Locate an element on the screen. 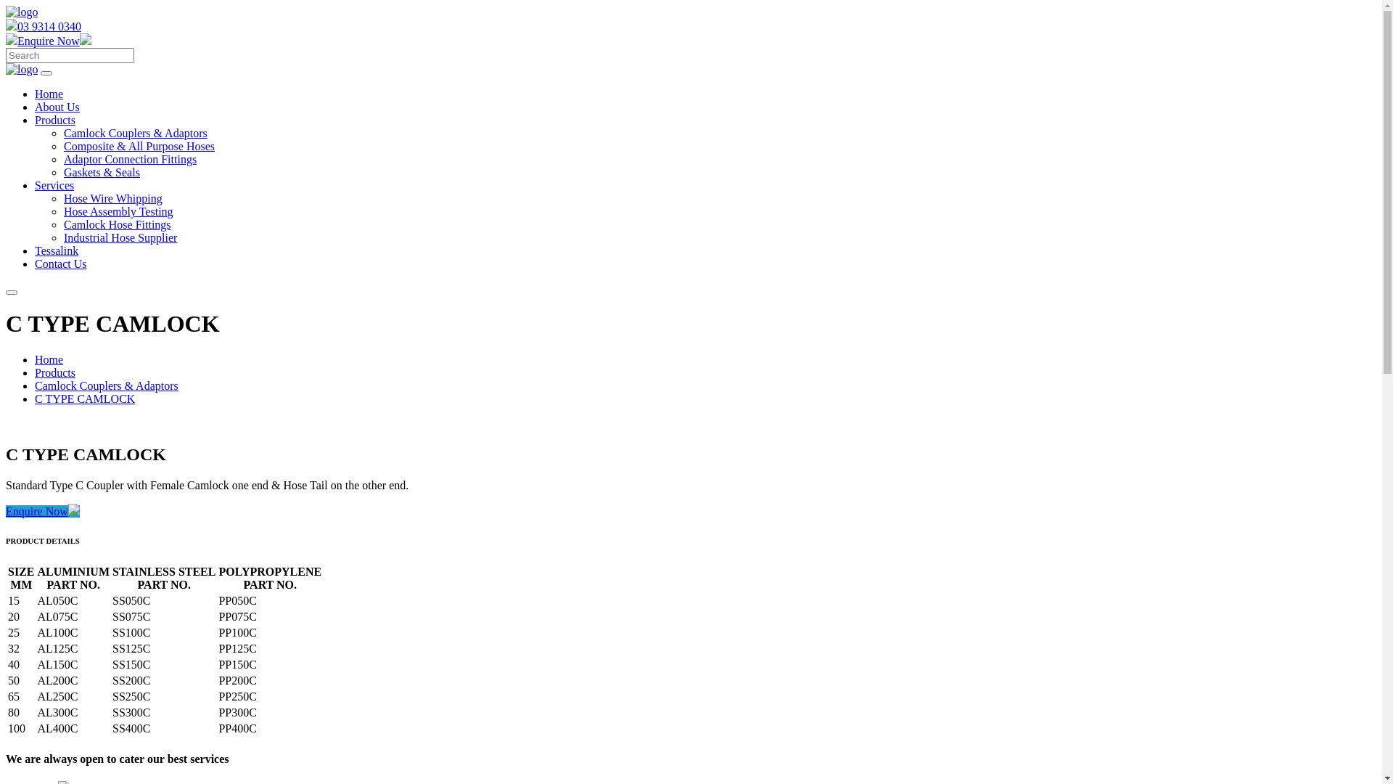 This screenshot has width=1393, height=784. Camlock Couplers & Adaptors is located at coordinates (136, 134).